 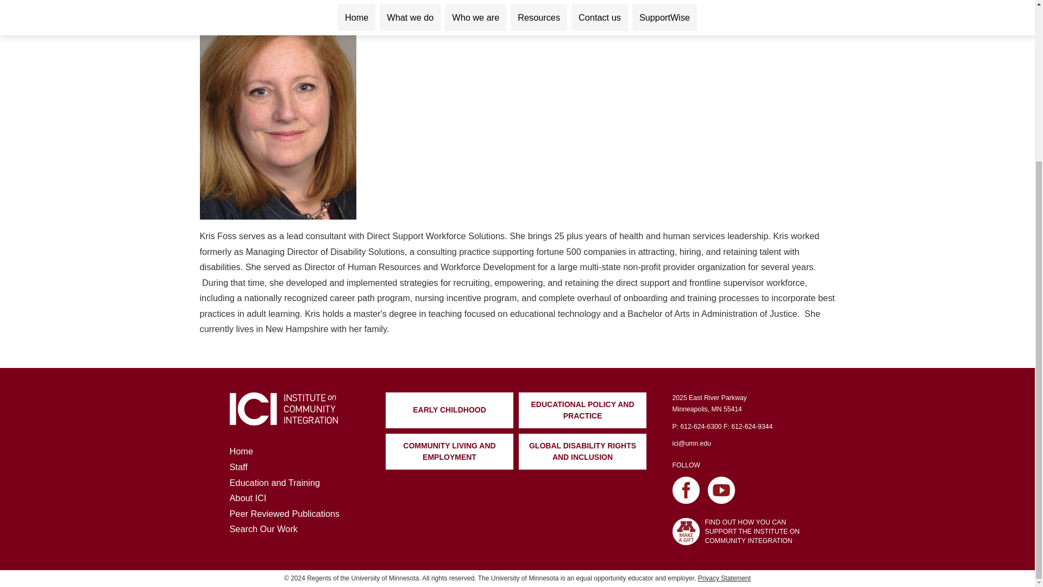 What do you see at coordinates (449, 410) in the screenshot?
I see `EARLY CHILDHOOD` at bounding box center [449, 410].